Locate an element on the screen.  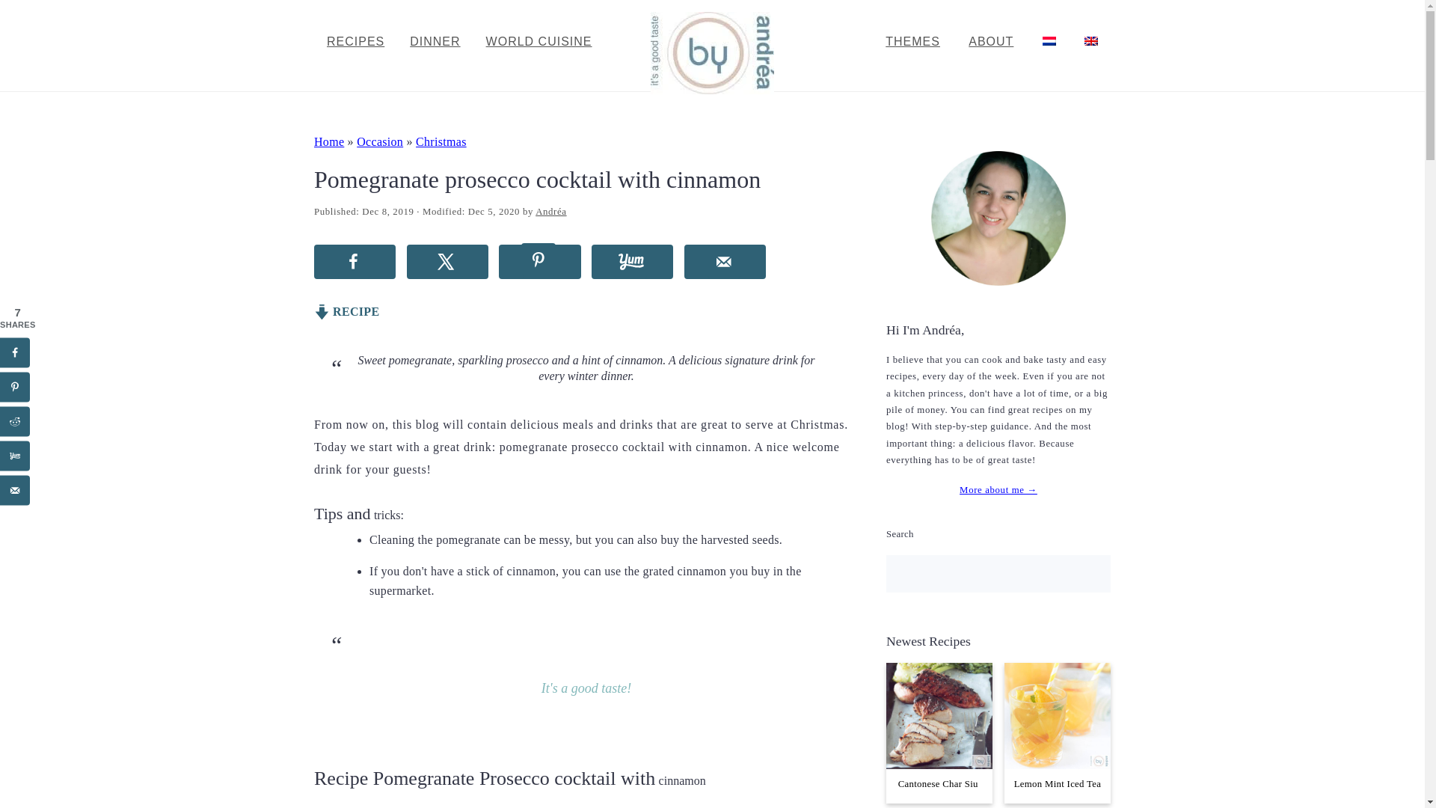
RECIPES is located at coordinates (356, 42).